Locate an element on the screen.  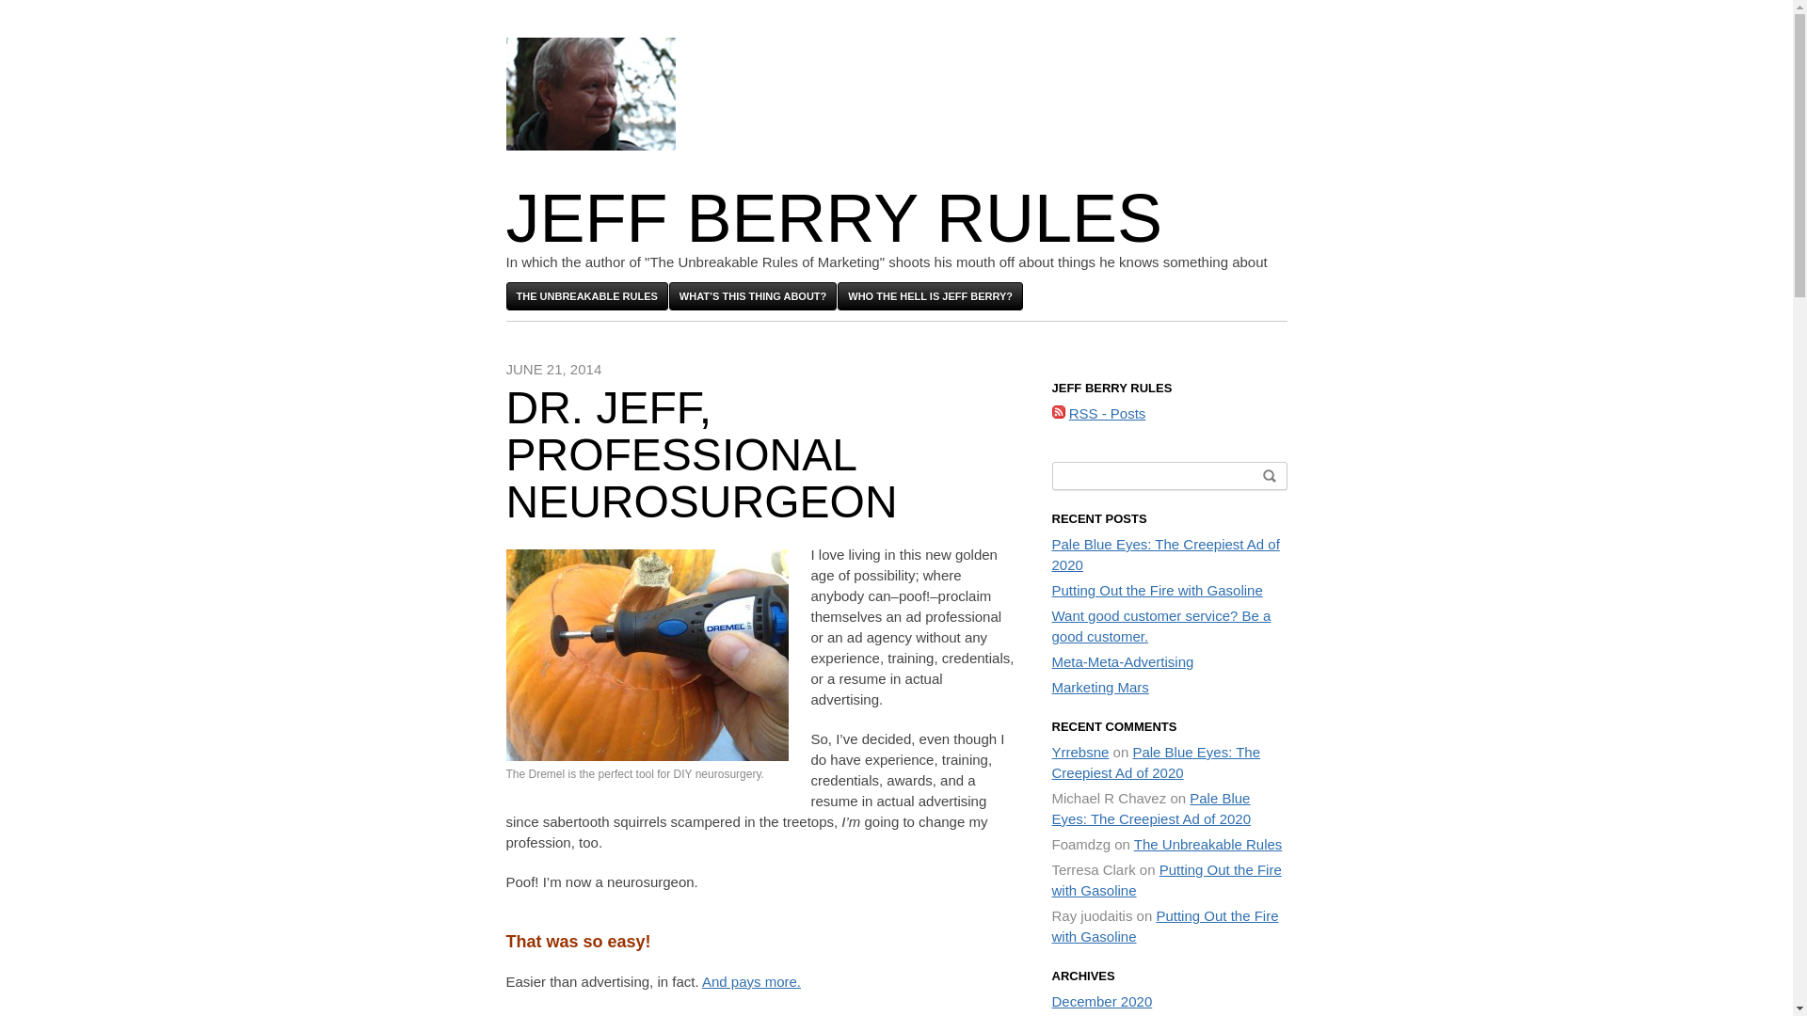
The Unbreakable Rules is located at coordinates (1208, 844).